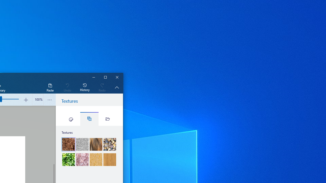 Image resolution: width=326 pixels, height=183 pixels. Describe the element at coordinates (82, 160) in the screenshot. I see `Marble` at that location.